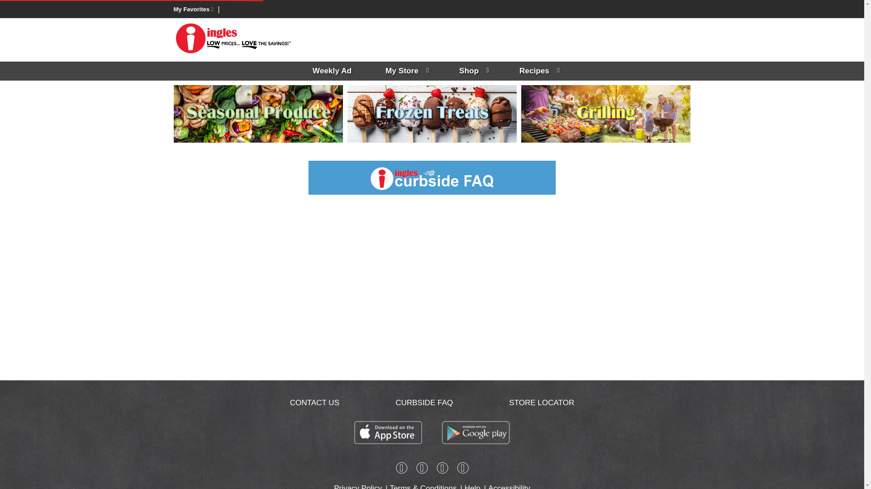 The width and height of the screenshot is (871, 489). I want to click on Recipes, so click(538, 71).